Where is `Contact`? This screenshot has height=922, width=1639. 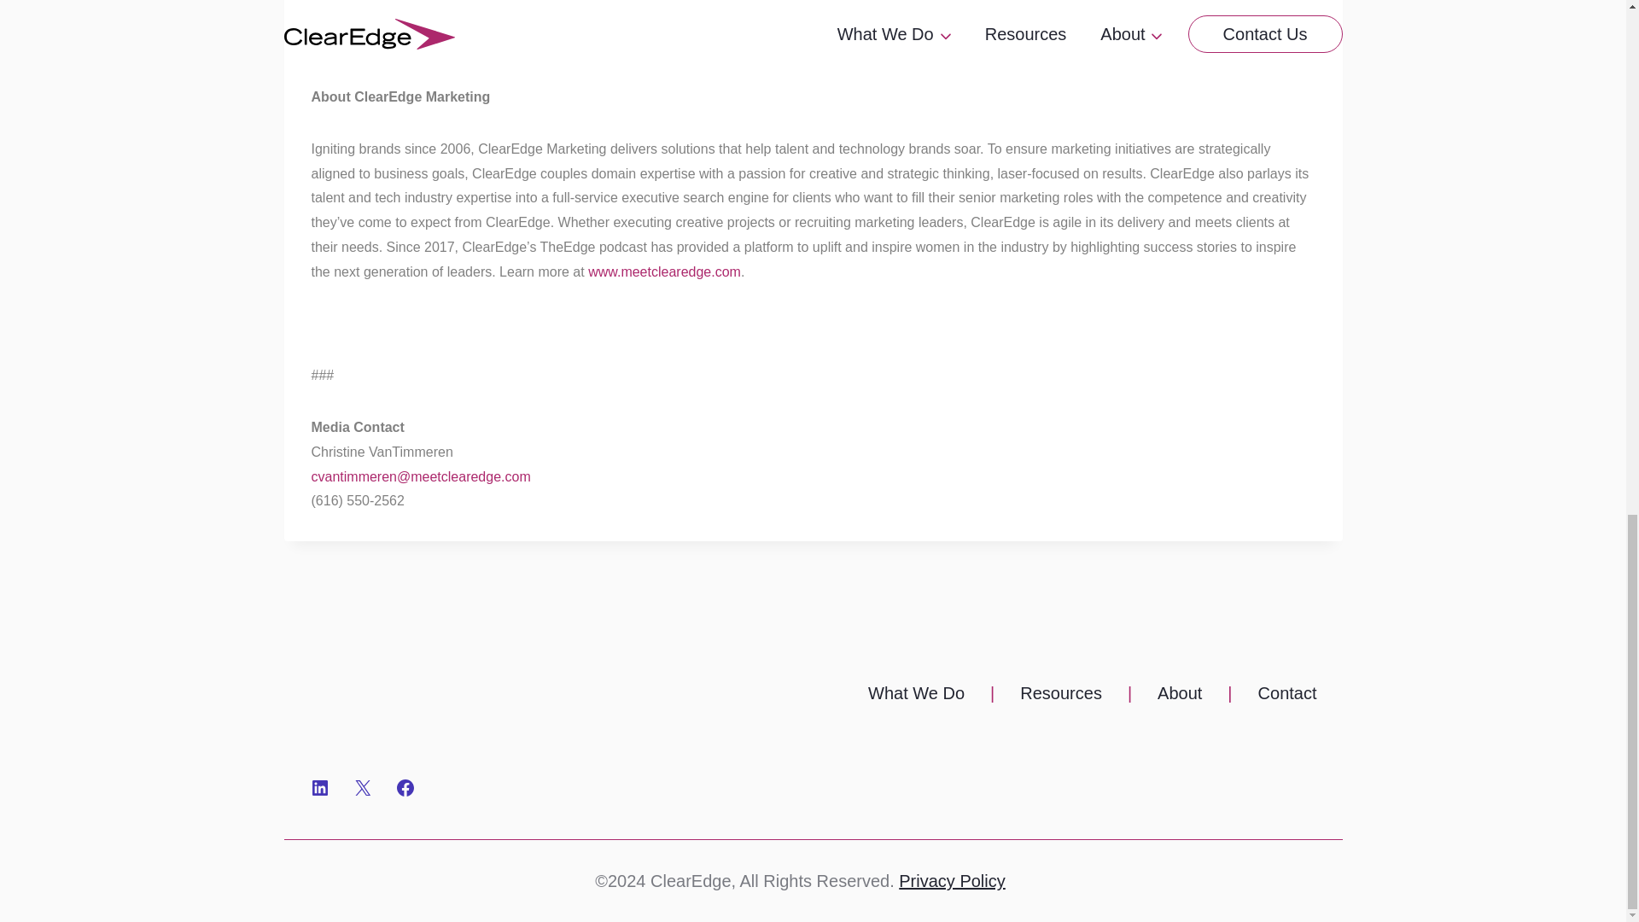
Contact is located at coordinates (1287, 693).